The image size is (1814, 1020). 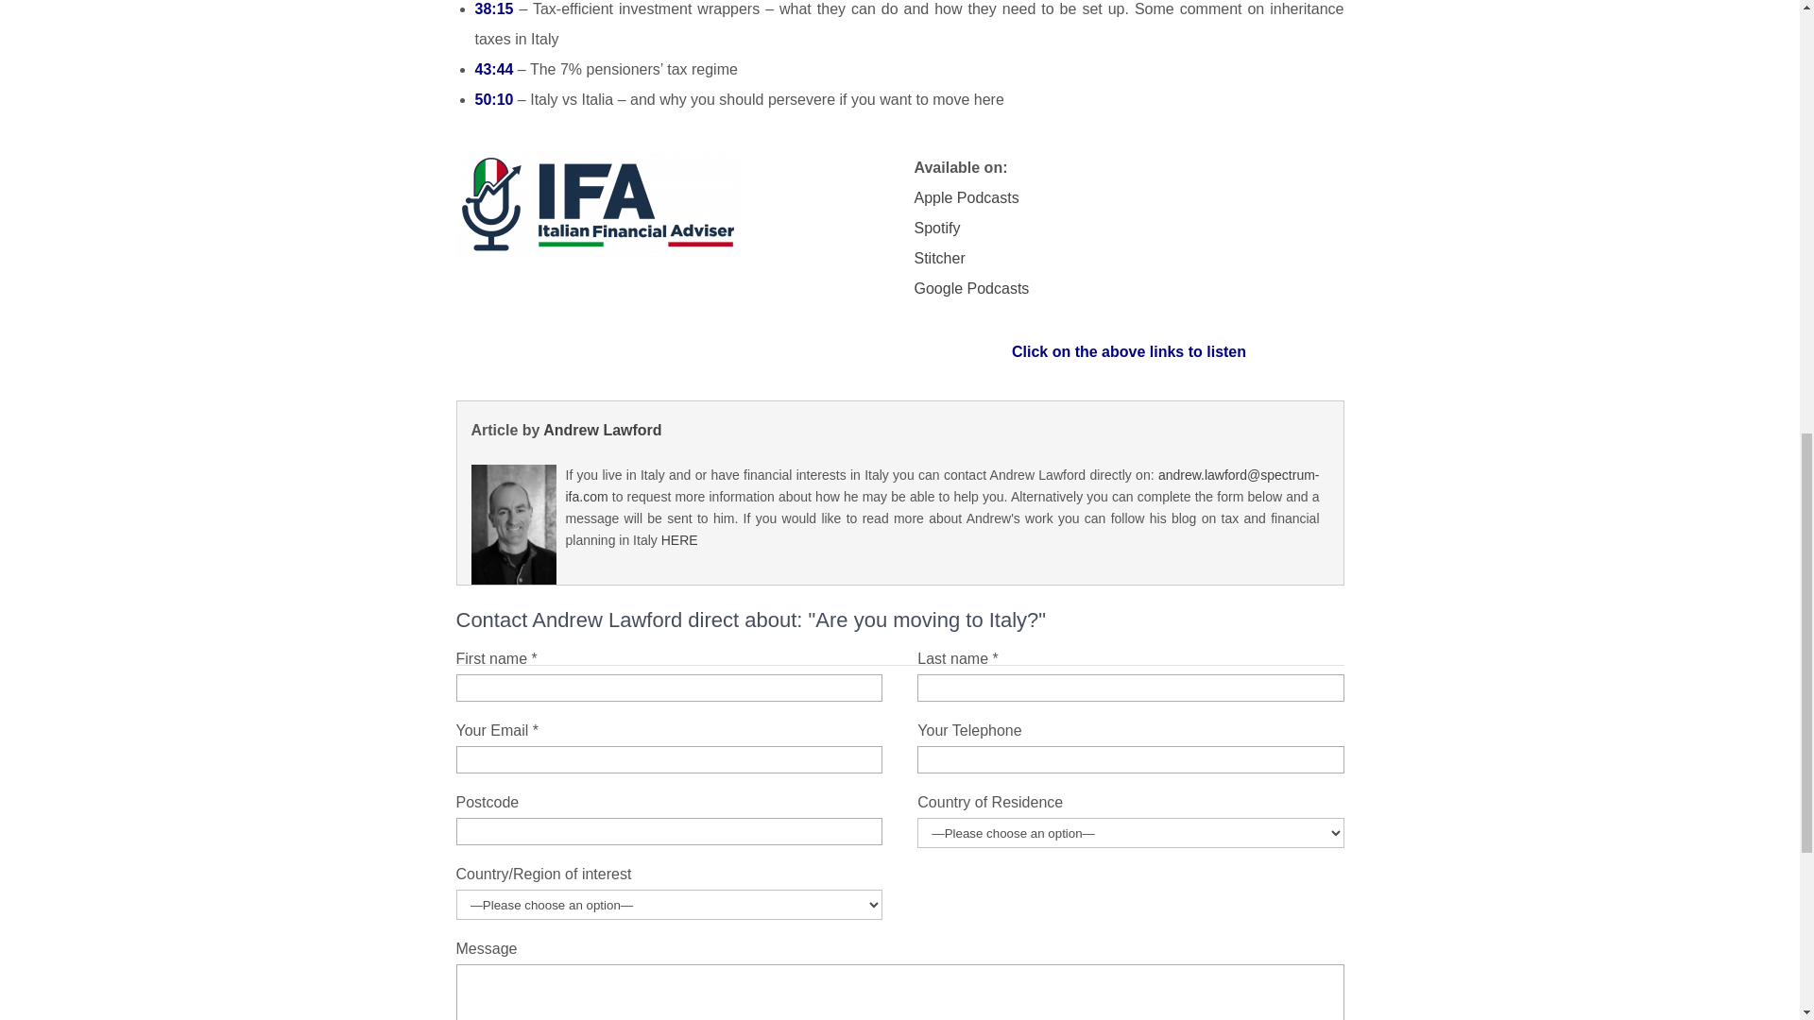 I want to click on Stitcher, so click(x=939, y=257).